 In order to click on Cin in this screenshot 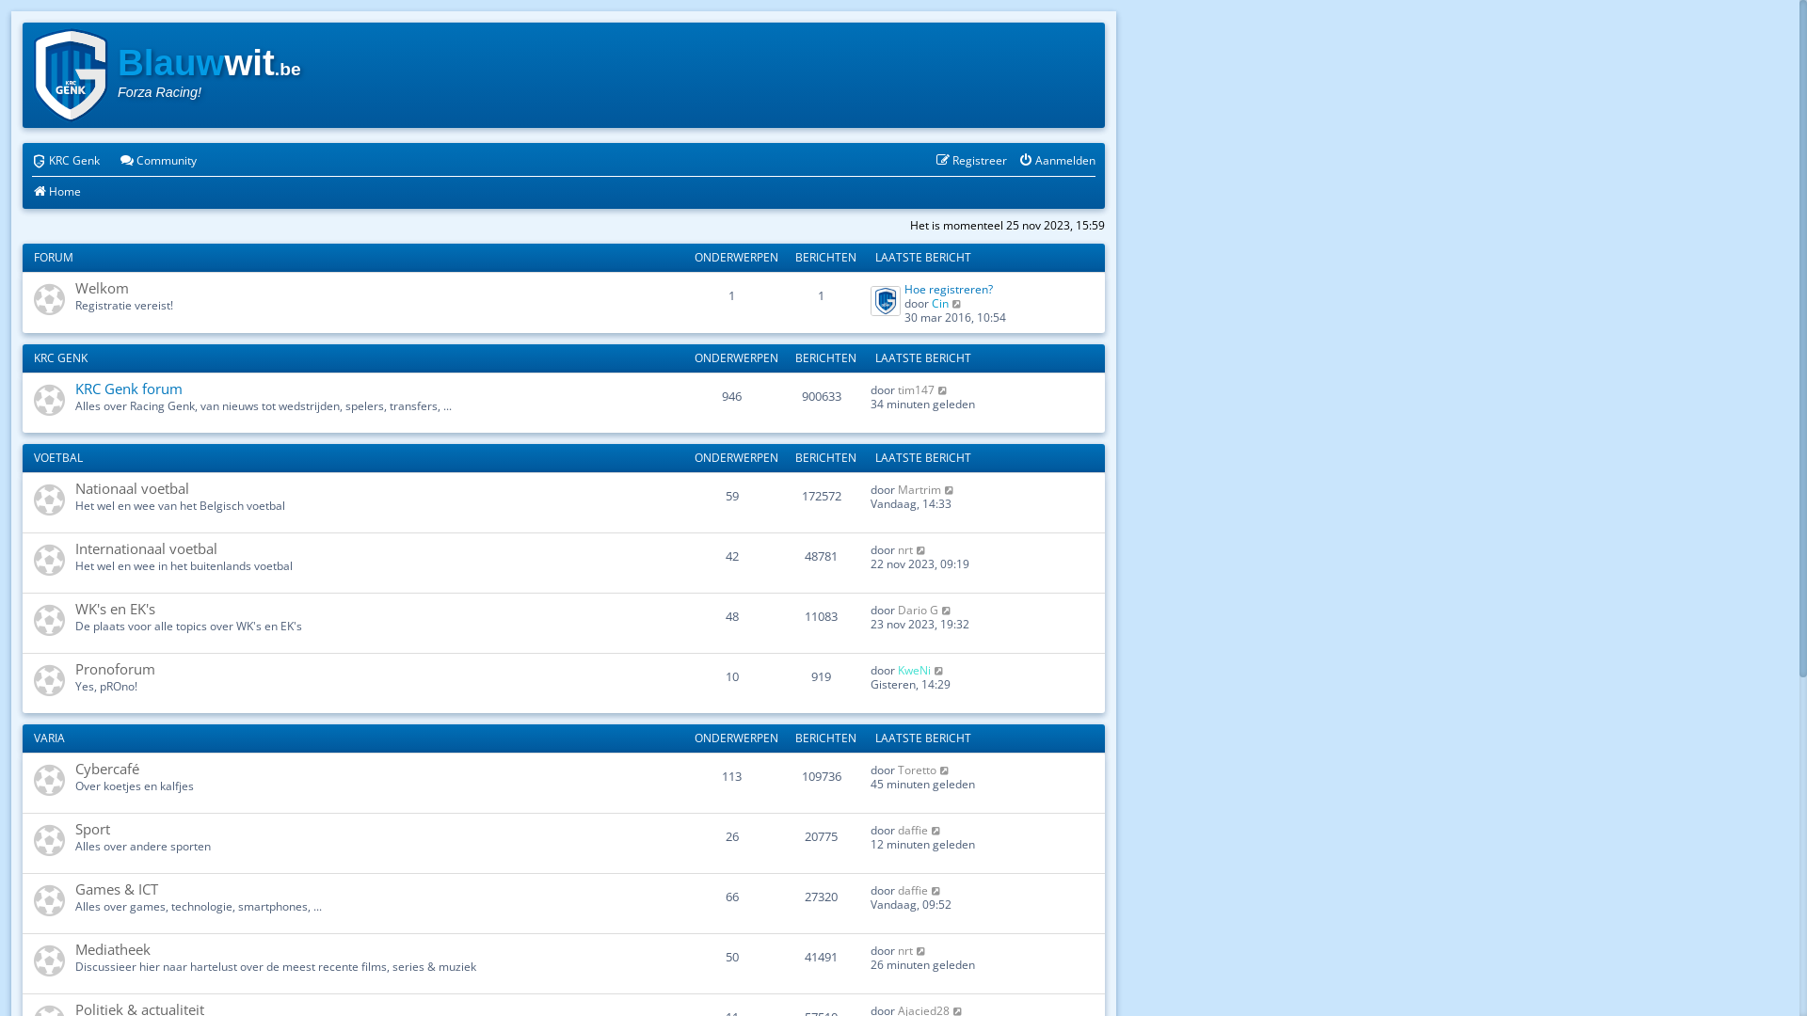, I will do `click(940, 303)`.